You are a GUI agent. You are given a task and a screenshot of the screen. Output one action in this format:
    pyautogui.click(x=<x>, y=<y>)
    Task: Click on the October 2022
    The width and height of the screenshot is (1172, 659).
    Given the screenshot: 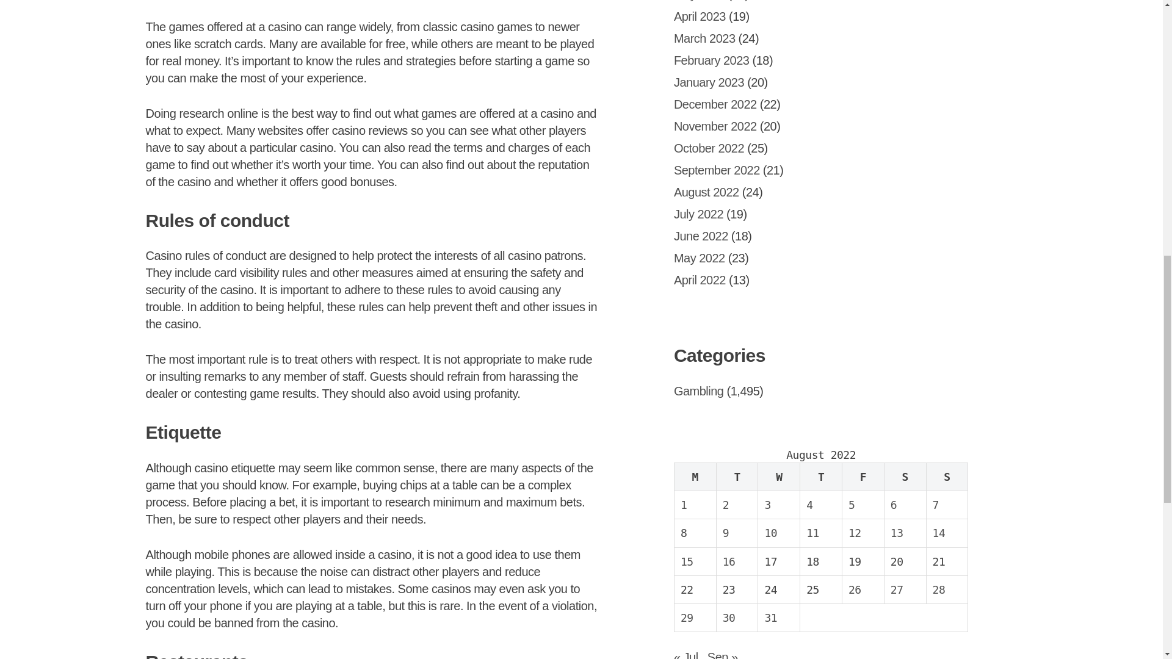 What is the action you would take?
    pyautogui.click(x=709, y=148)
    